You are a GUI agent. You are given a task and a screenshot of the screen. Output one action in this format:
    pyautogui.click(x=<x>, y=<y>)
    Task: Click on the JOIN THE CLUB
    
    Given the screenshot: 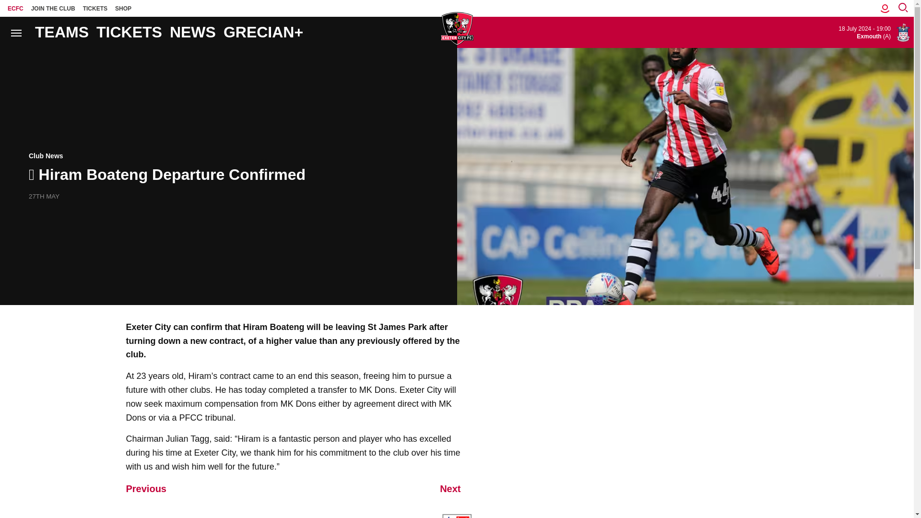 What is the action you would take?
    pyautogui.click(x=53, y=8)
    